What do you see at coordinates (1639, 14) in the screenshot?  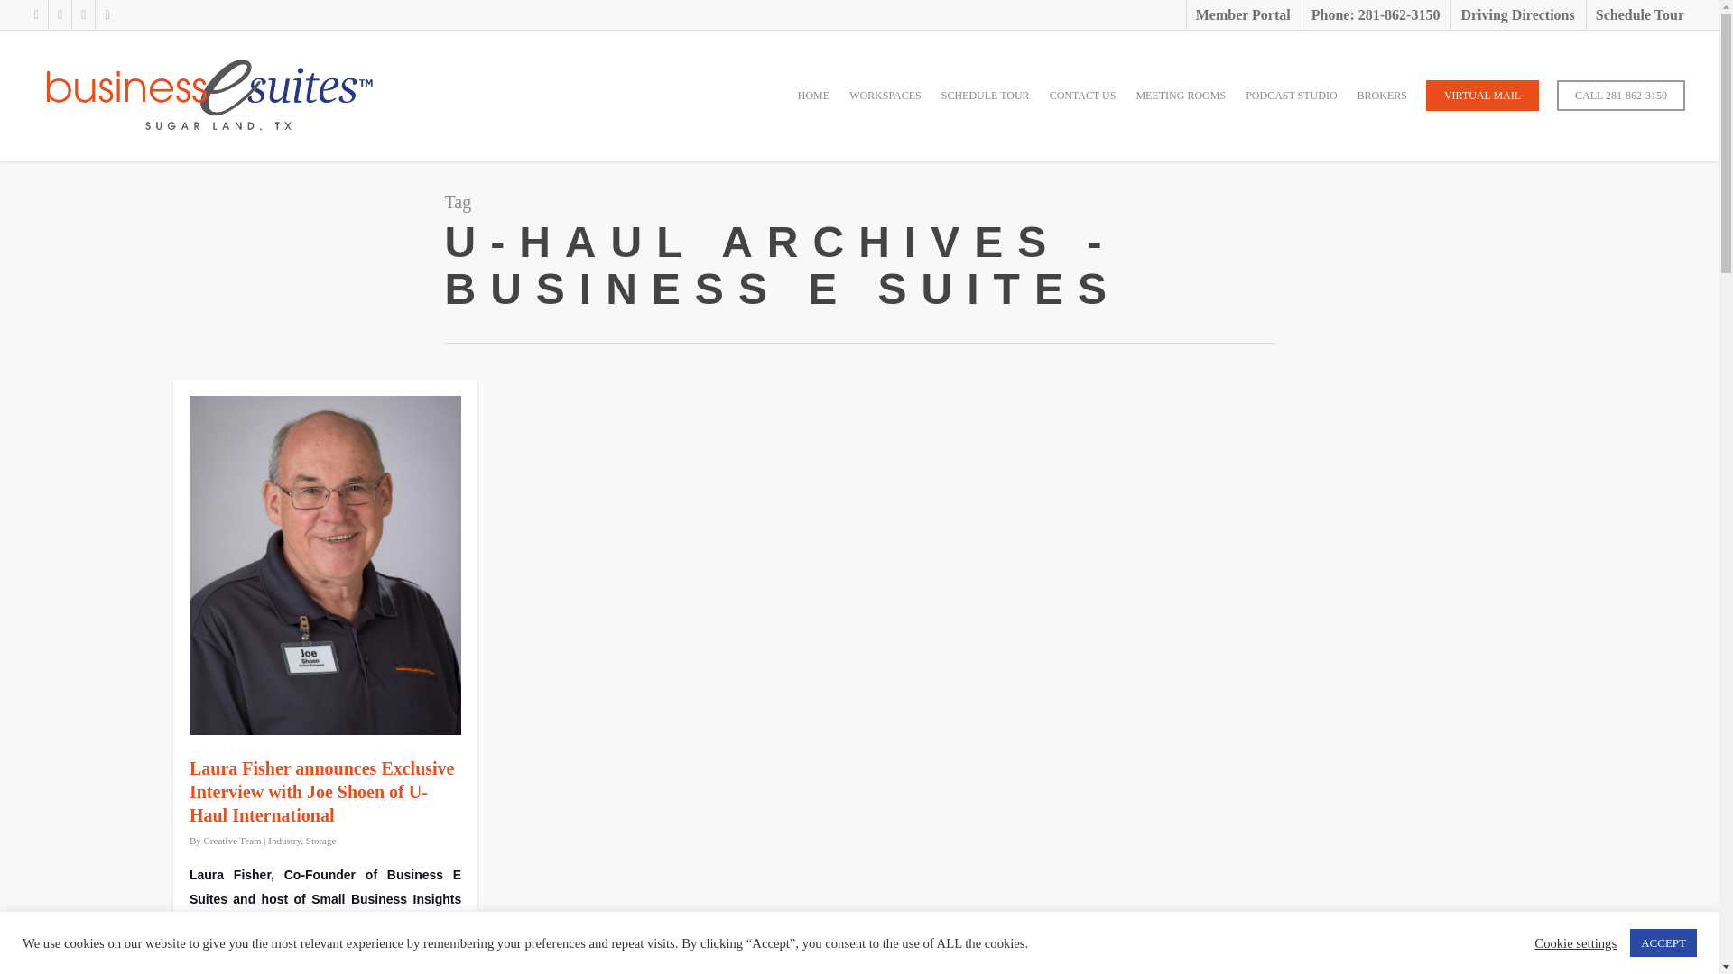 I see `Schedule Tour` at bounding box center [1639, 14].